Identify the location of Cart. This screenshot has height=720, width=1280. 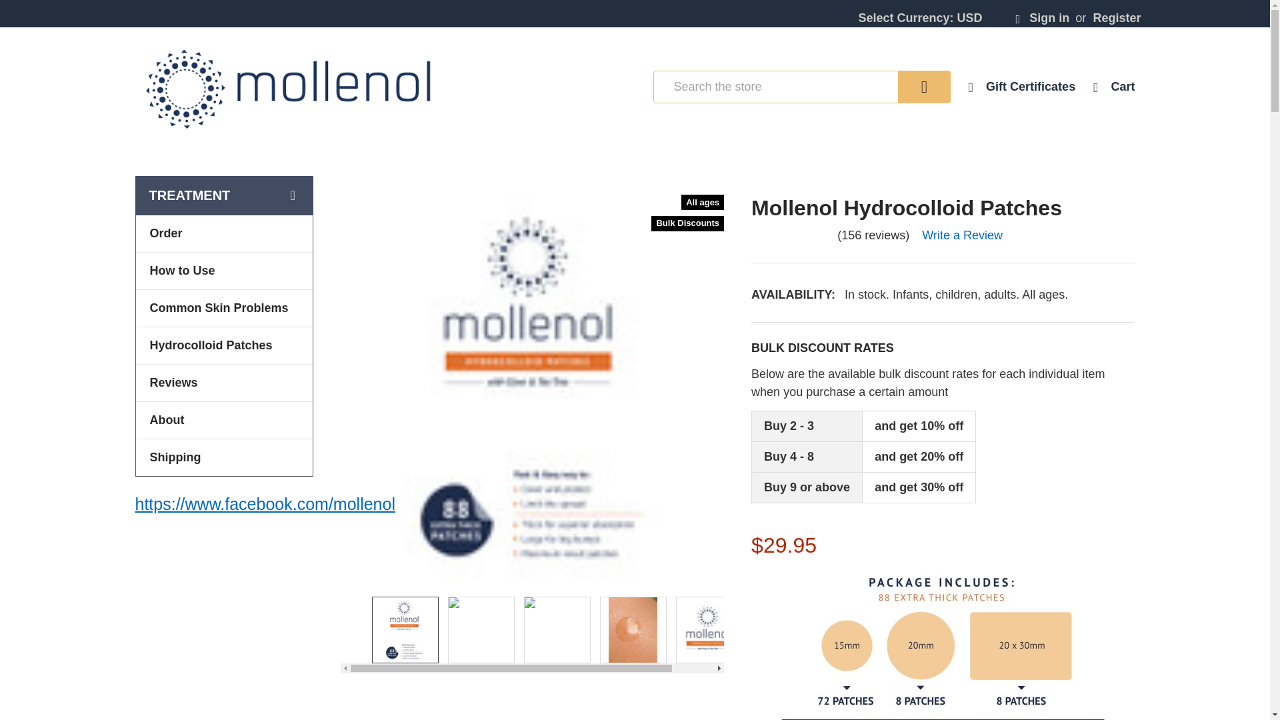
(1113, 87).